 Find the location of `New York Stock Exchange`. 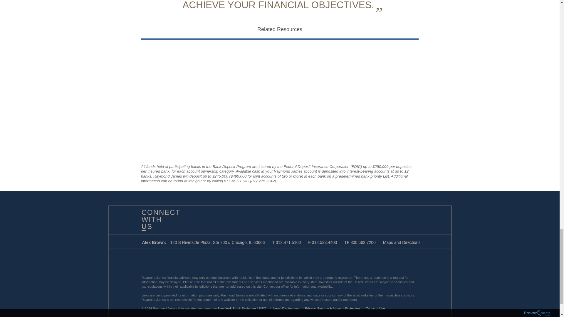

New York Stock Exchange is located at coordinates (237, 308).